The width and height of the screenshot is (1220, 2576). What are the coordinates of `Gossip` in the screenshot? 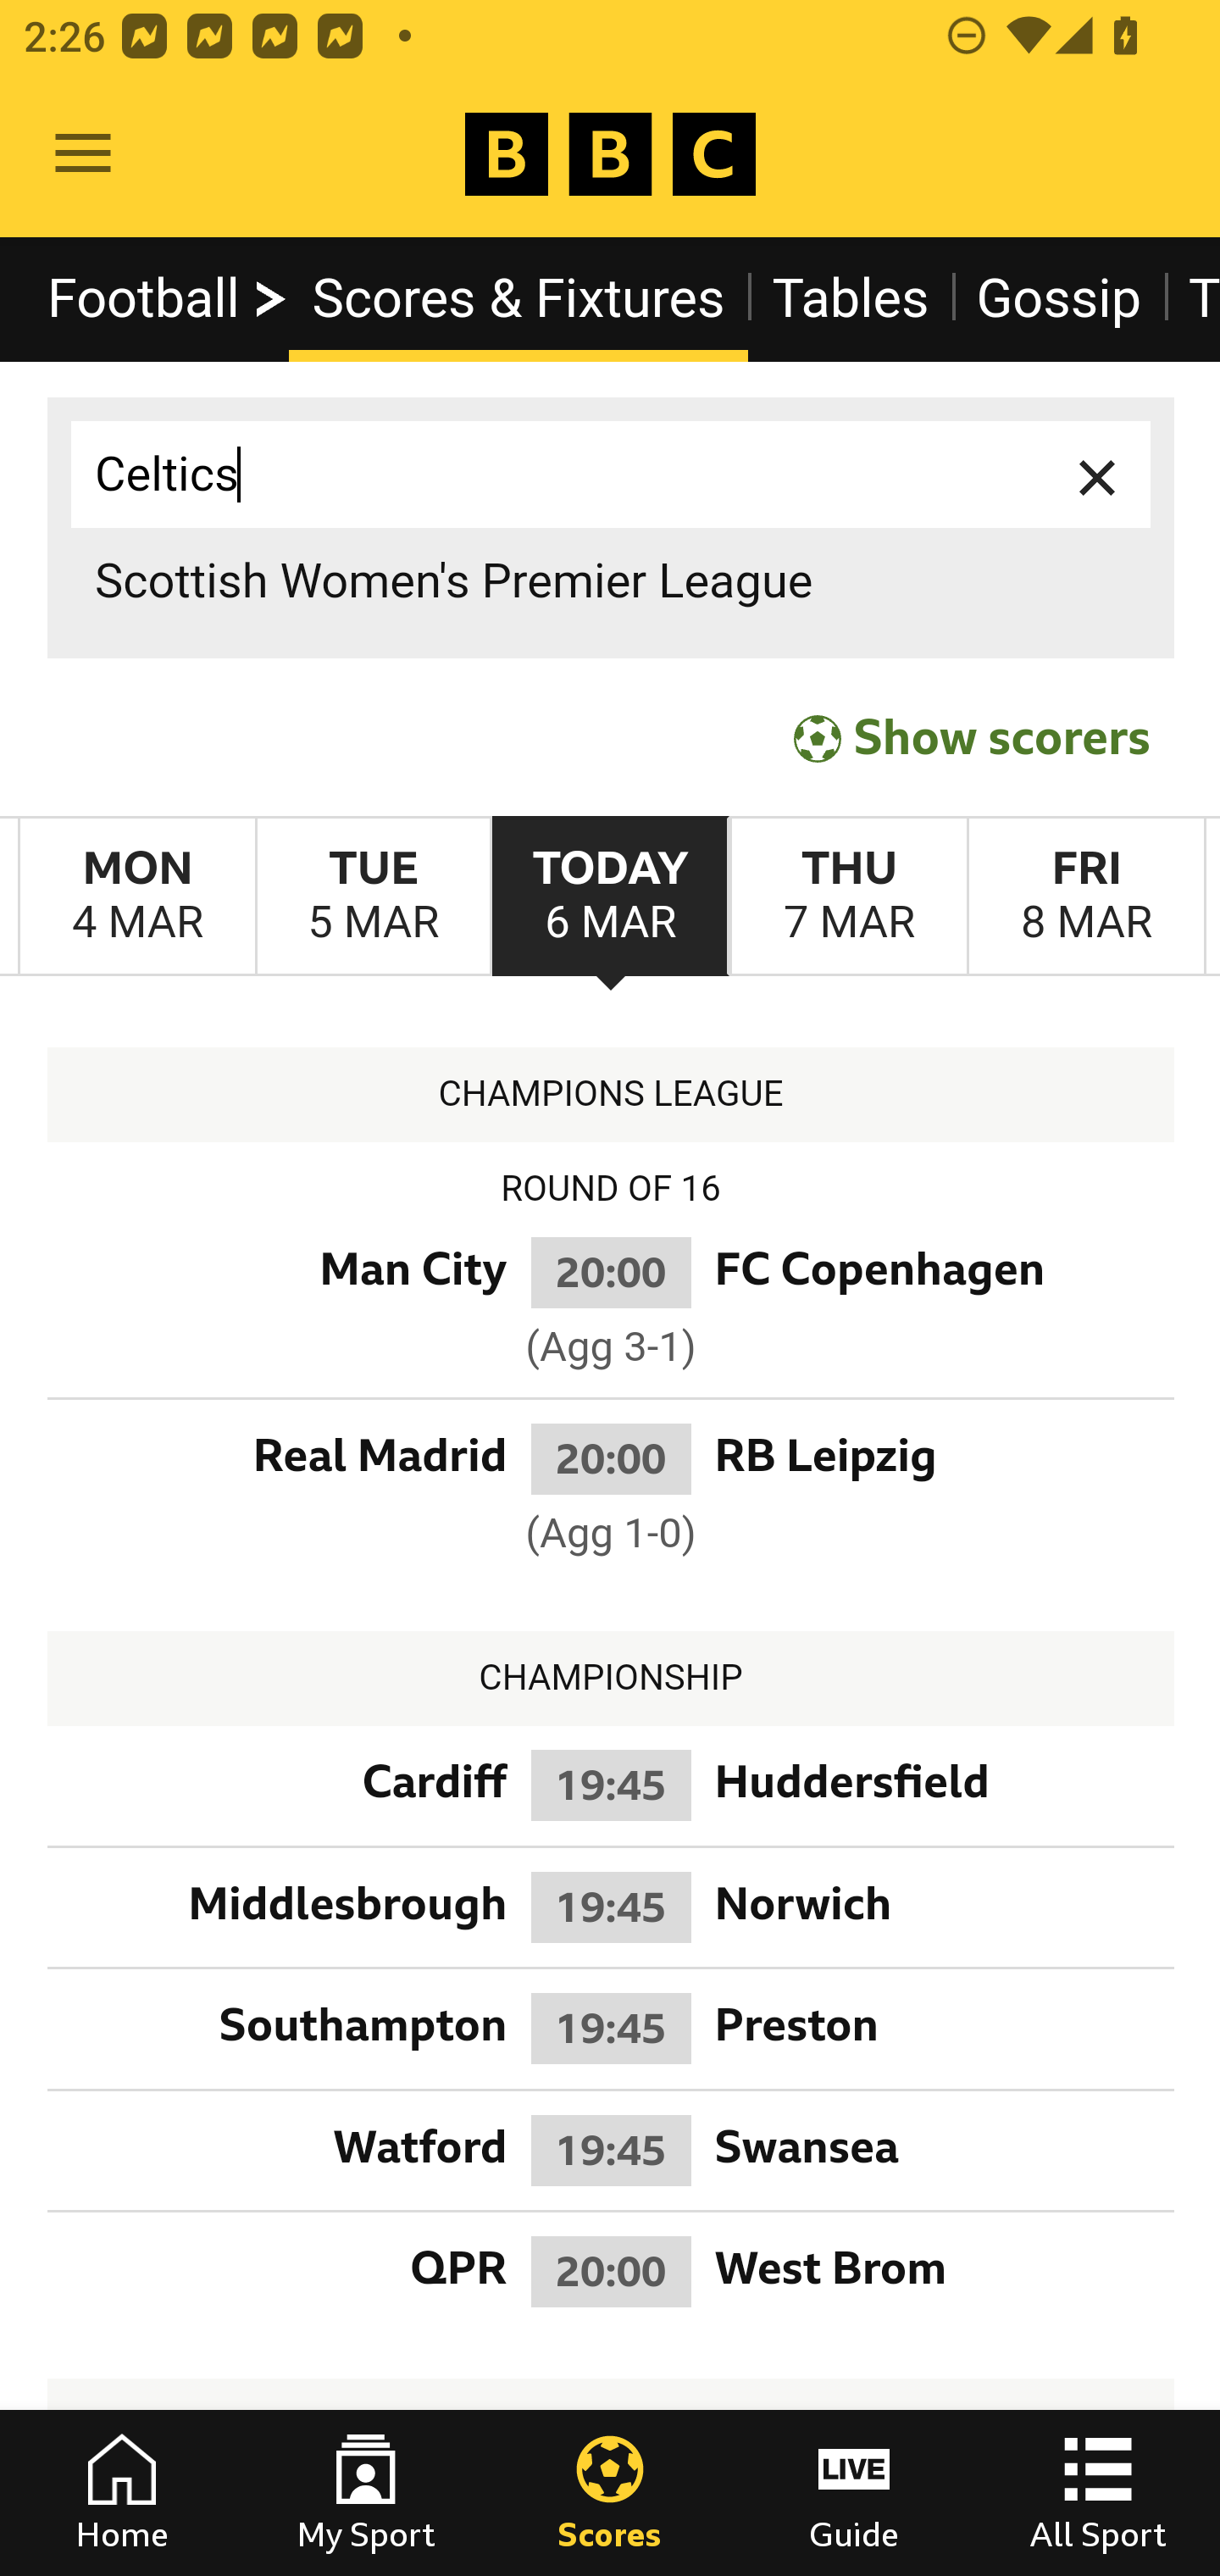 It's located at (1060, 298).